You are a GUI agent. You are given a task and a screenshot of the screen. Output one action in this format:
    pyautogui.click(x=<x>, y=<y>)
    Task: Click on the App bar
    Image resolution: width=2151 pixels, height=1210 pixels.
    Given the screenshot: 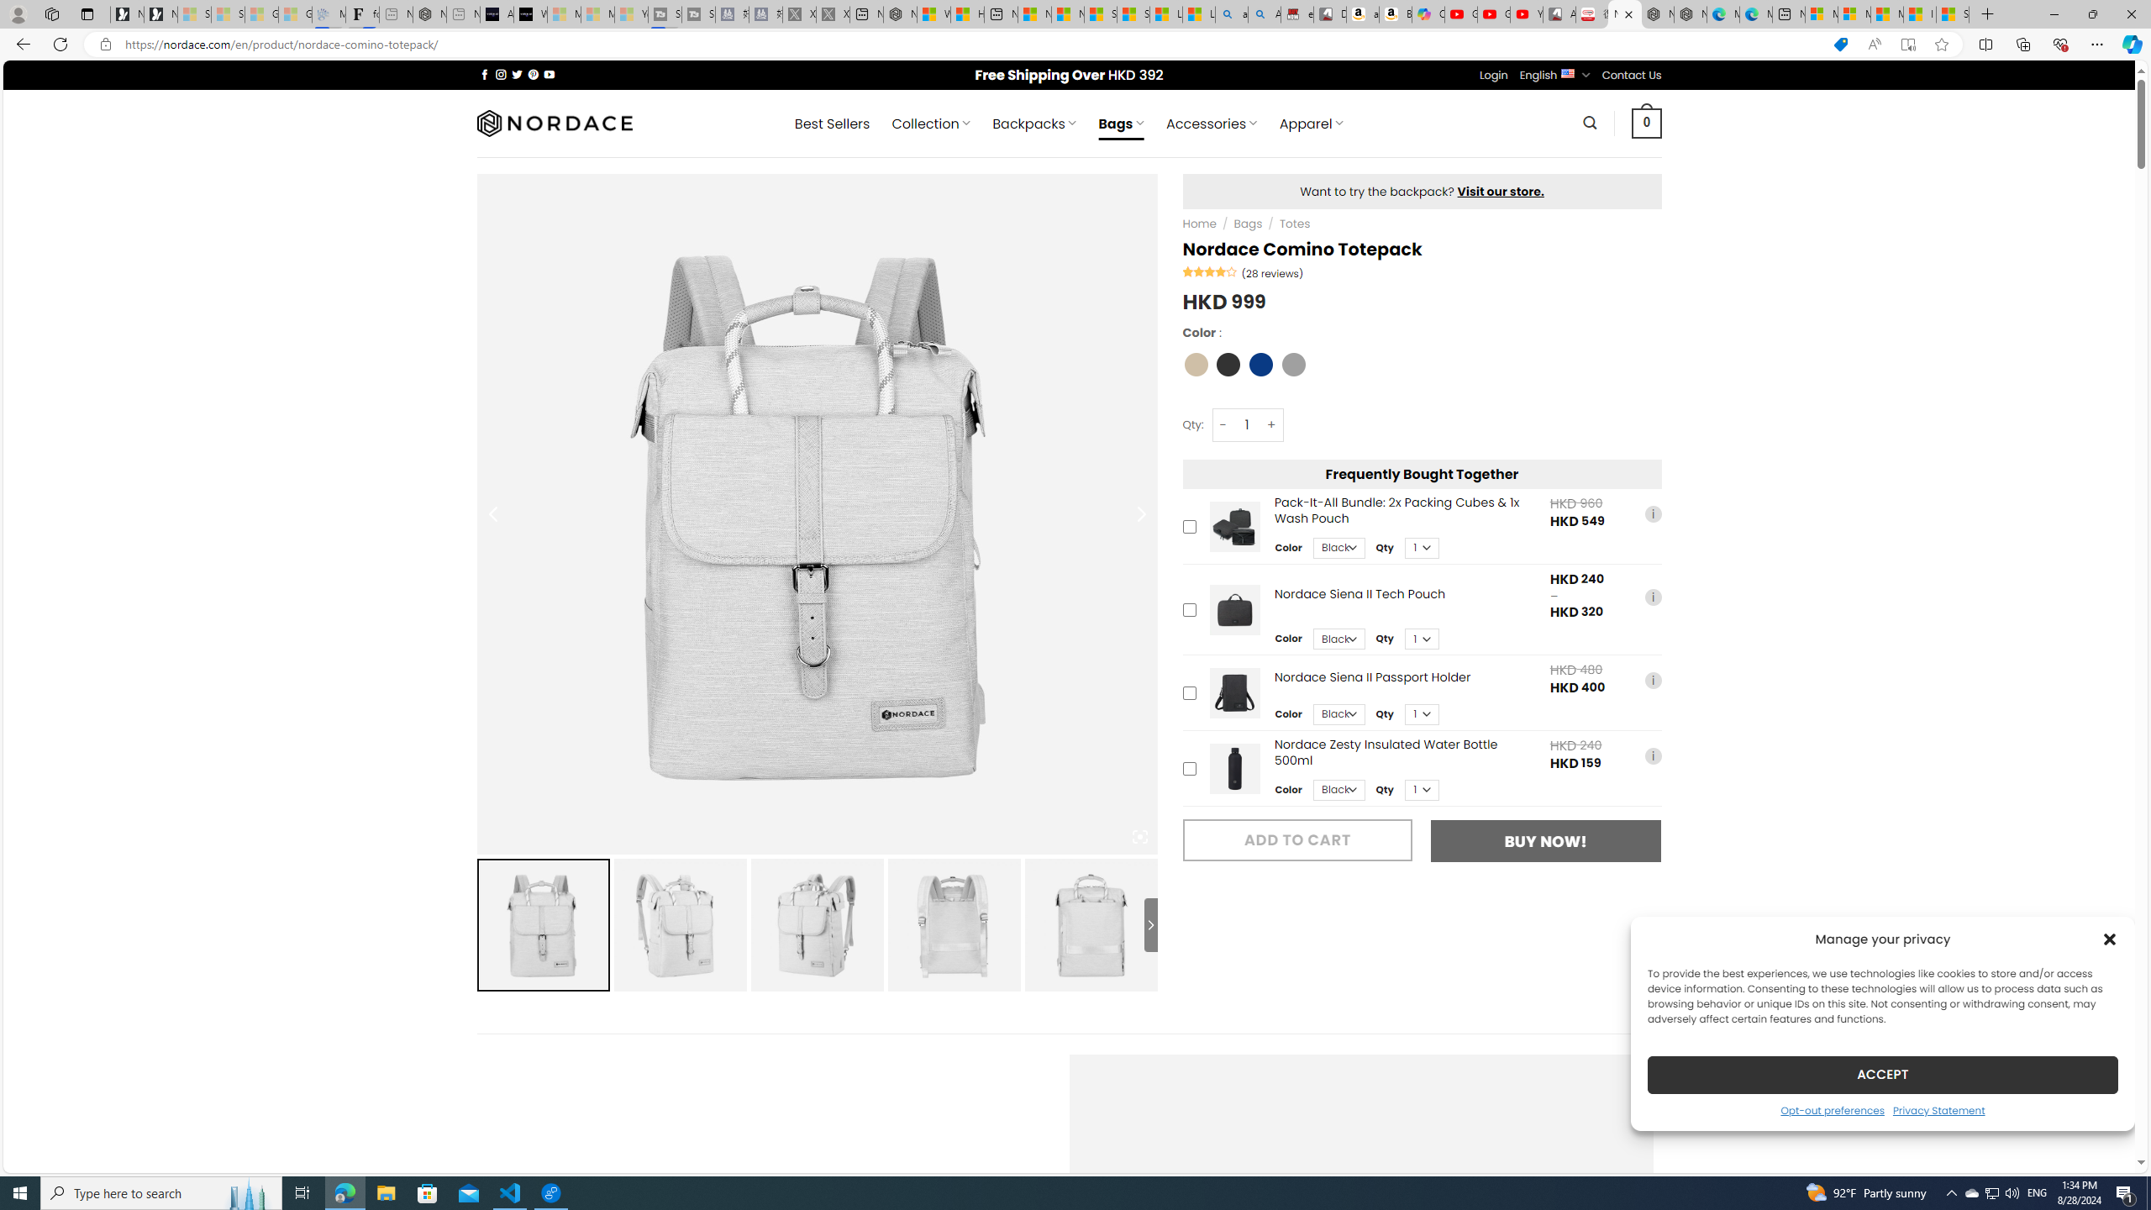 What is the action you would take?
    pyautogui.click(x=1075, y=45)
    